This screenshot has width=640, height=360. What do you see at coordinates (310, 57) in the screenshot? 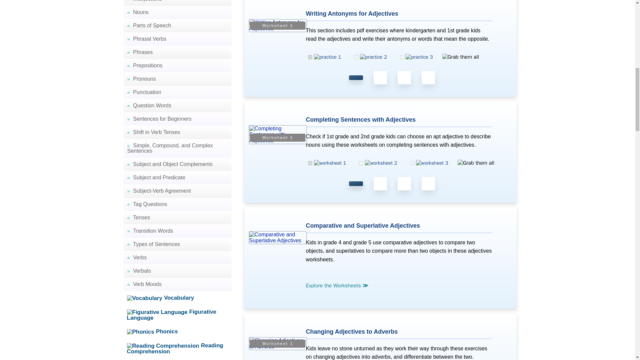
I see `on` at bounding box center [310, 57].